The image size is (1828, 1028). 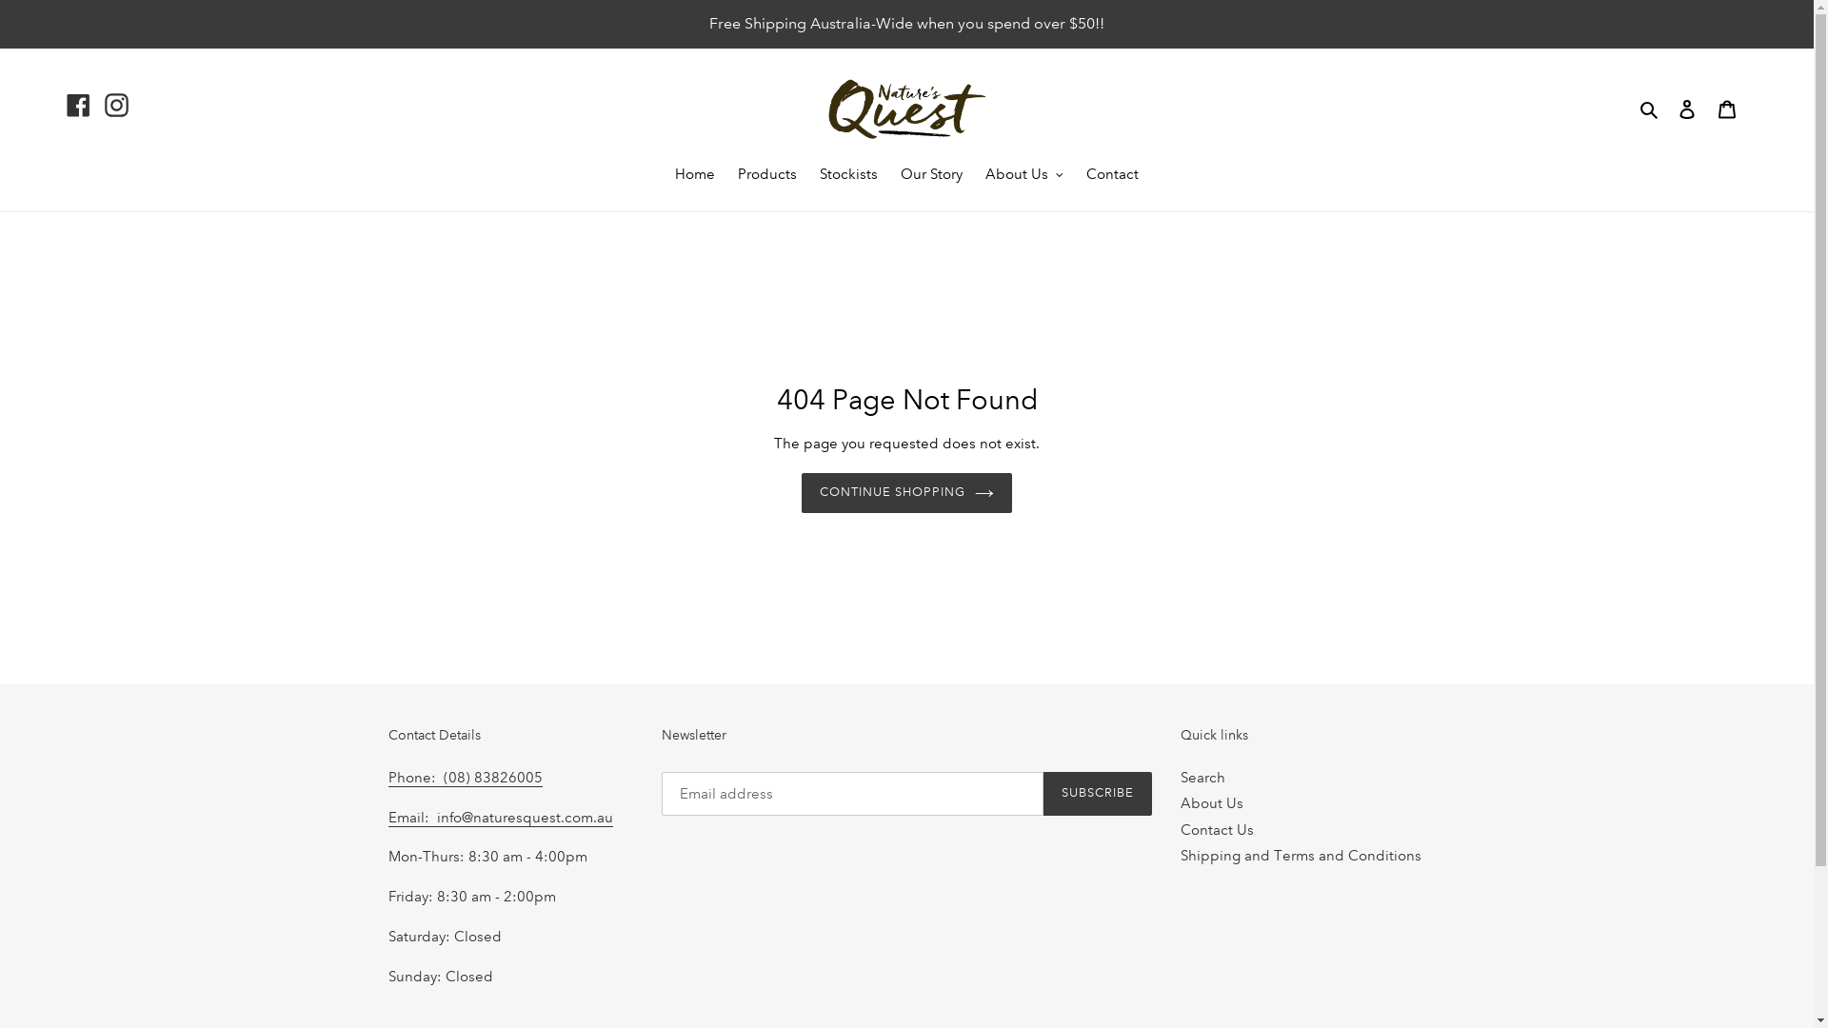 What do you see at coordinates (767, 176) in the screenshot?
I see `Products` at bounding box center [767, 176].